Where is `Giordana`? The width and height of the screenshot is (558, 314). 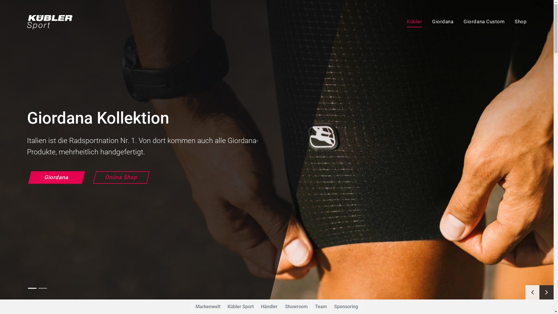
Giordana is located at coordinates (438, 22).